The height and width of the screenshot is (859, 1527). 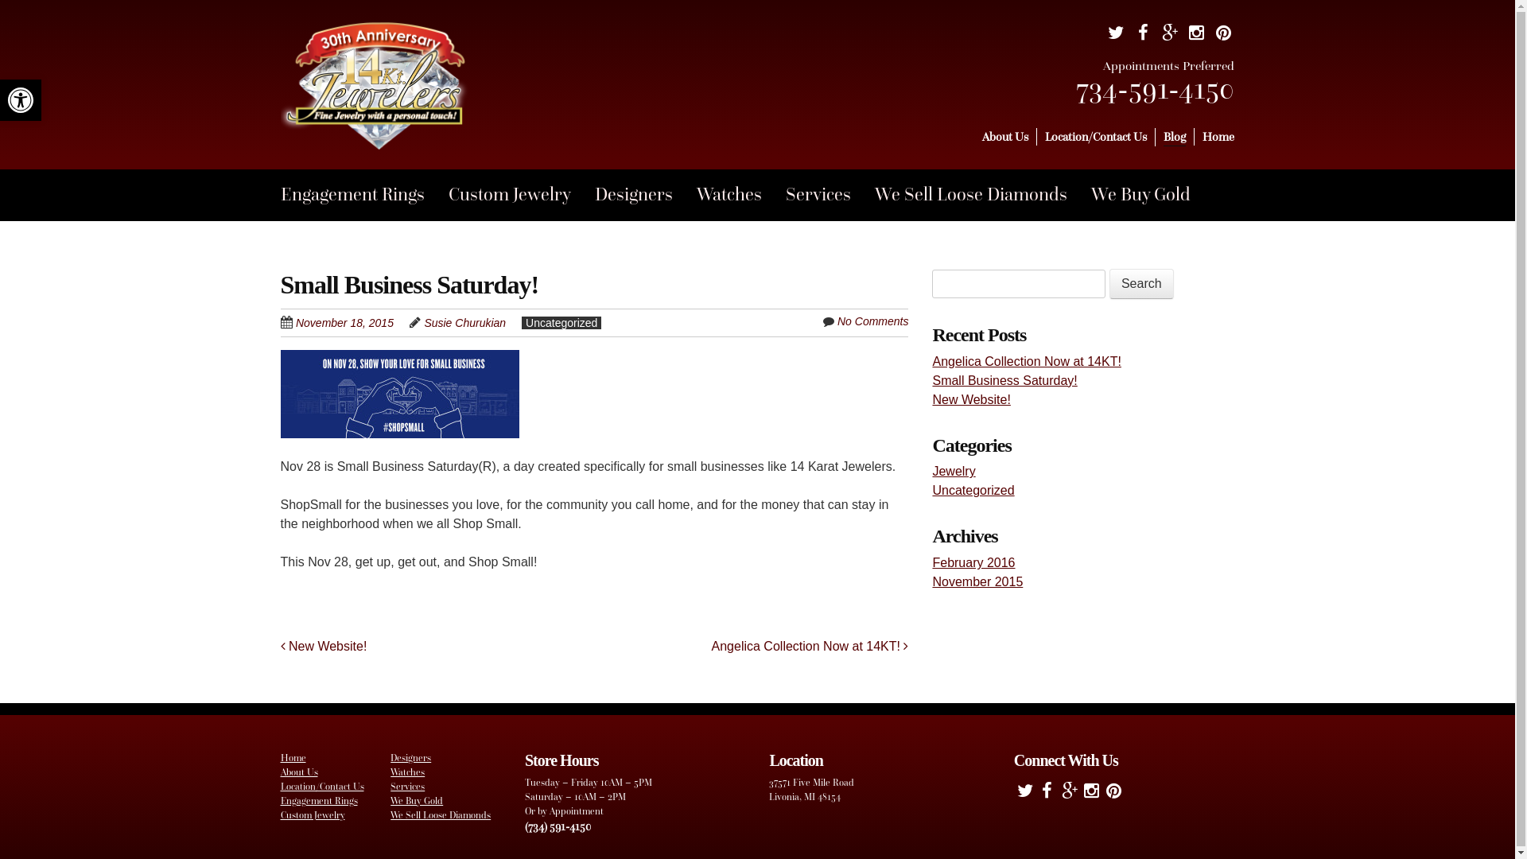 I want to click on Small Business Saturday!, so click(x=1004, y=380).